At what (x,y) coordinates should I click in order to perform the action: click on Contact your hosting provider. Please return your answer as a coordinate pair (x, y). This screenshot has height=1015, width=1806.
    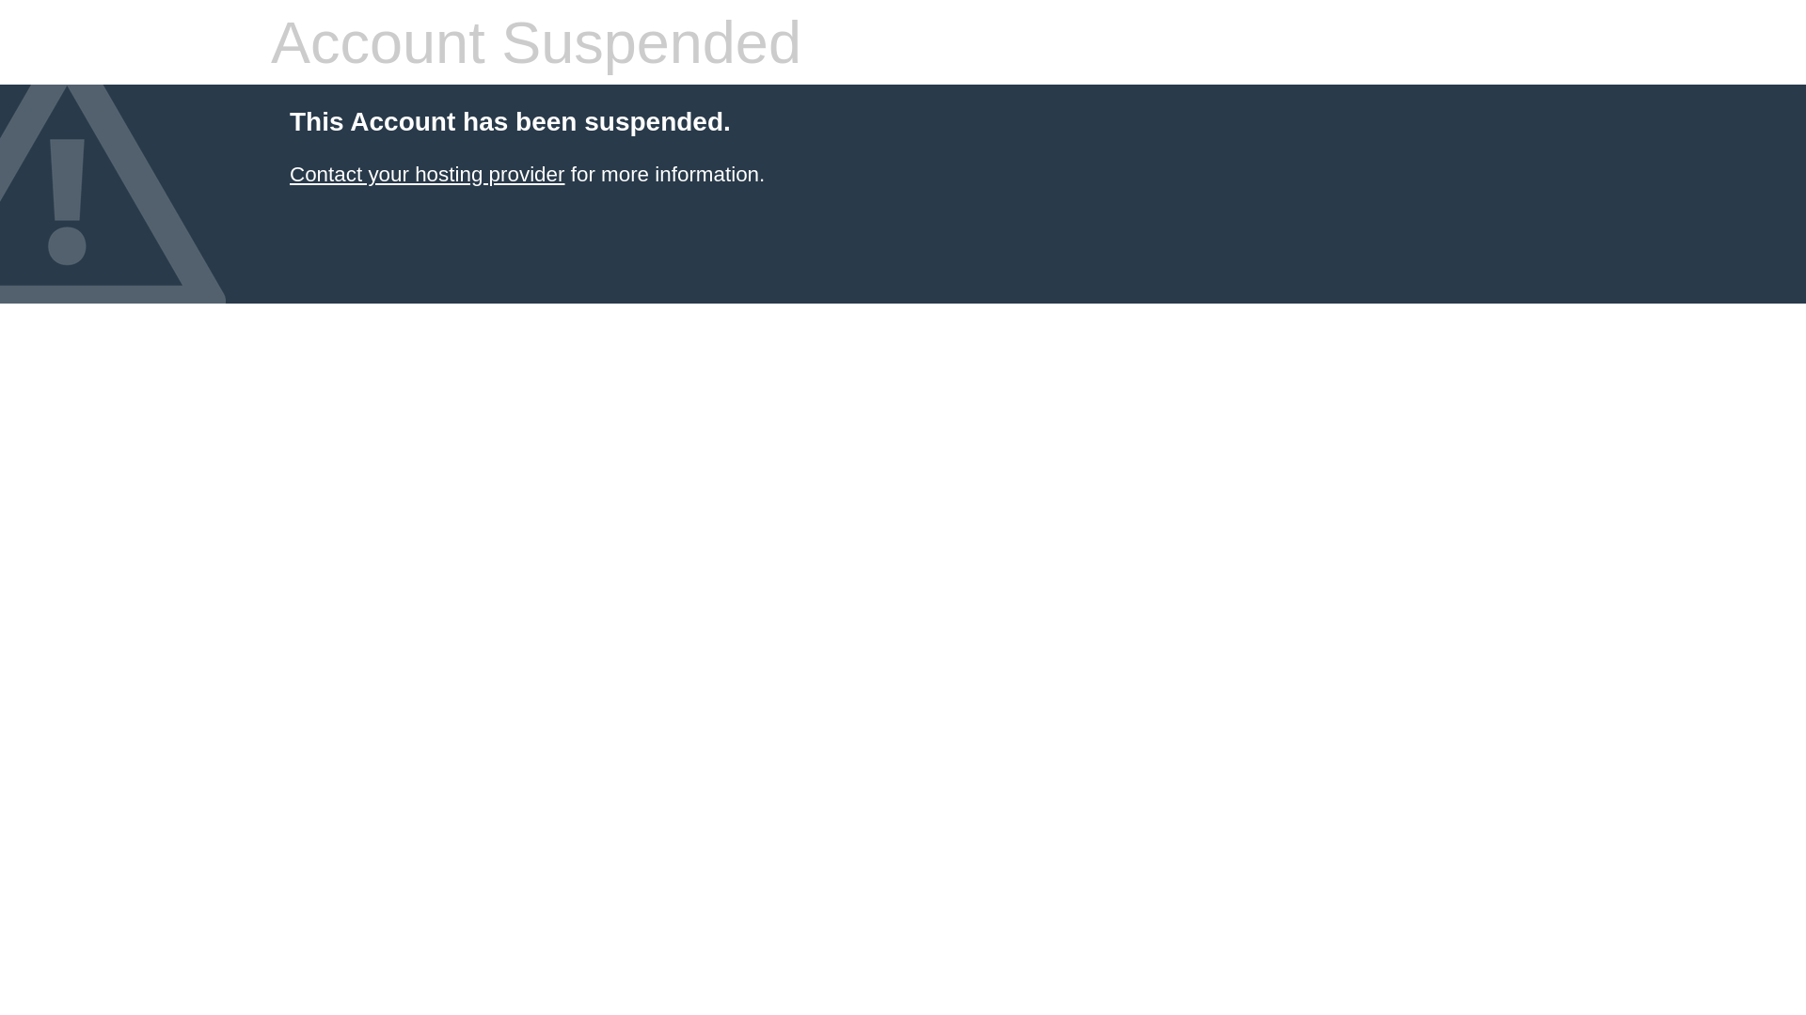
    Looking at the image, I should click on (427, 175).